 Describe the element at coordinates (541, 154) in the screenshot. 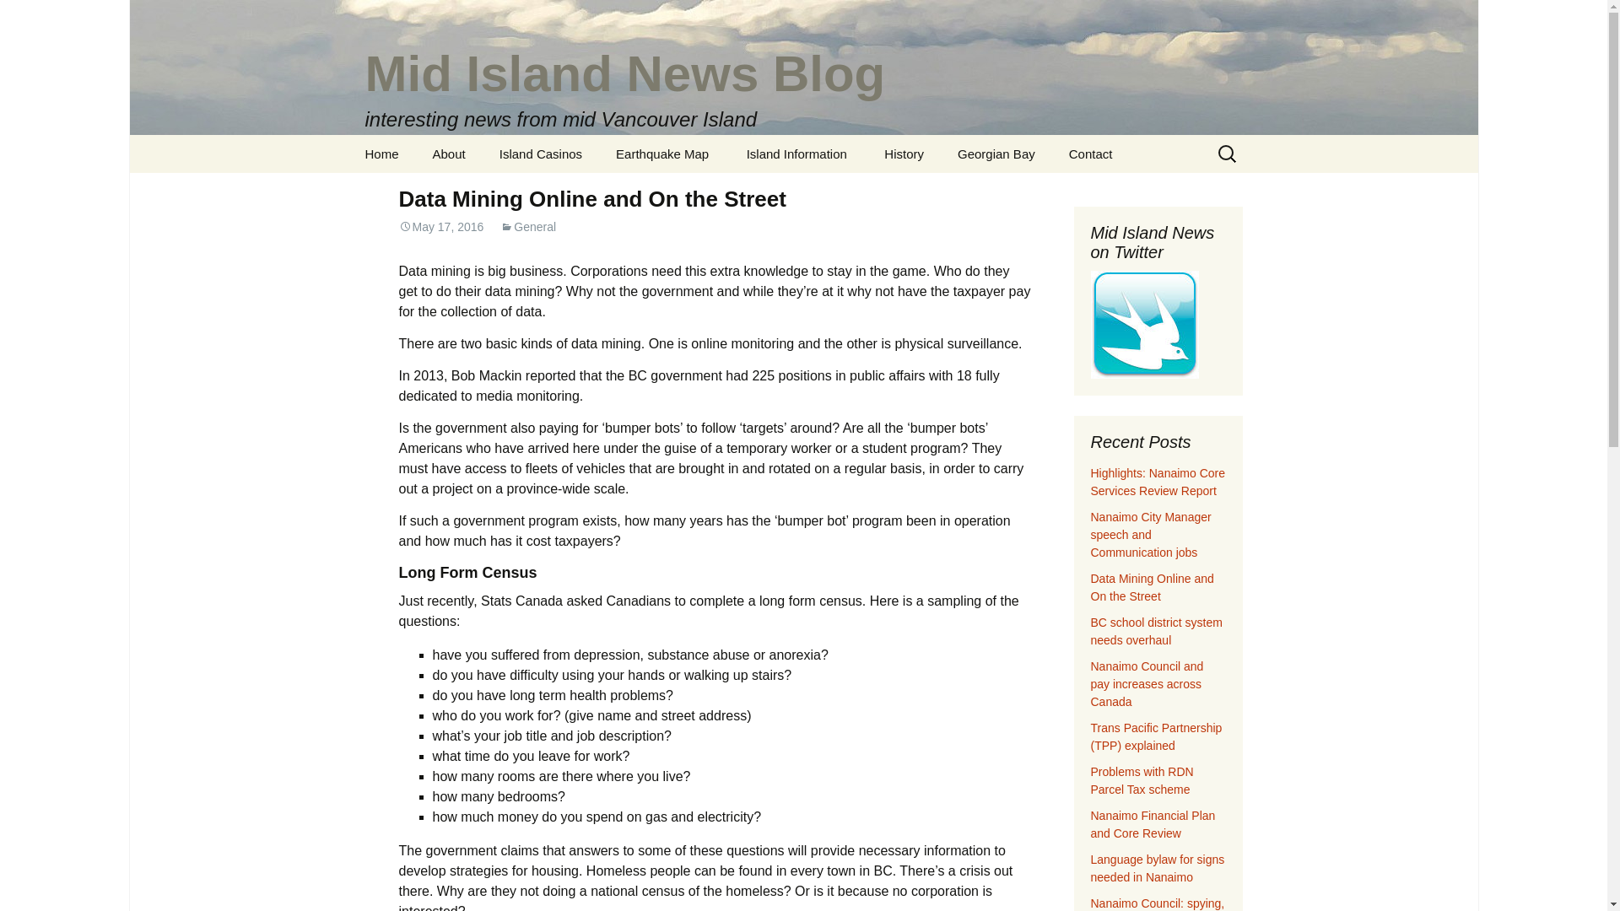

I see `Island Casinos` at that location.